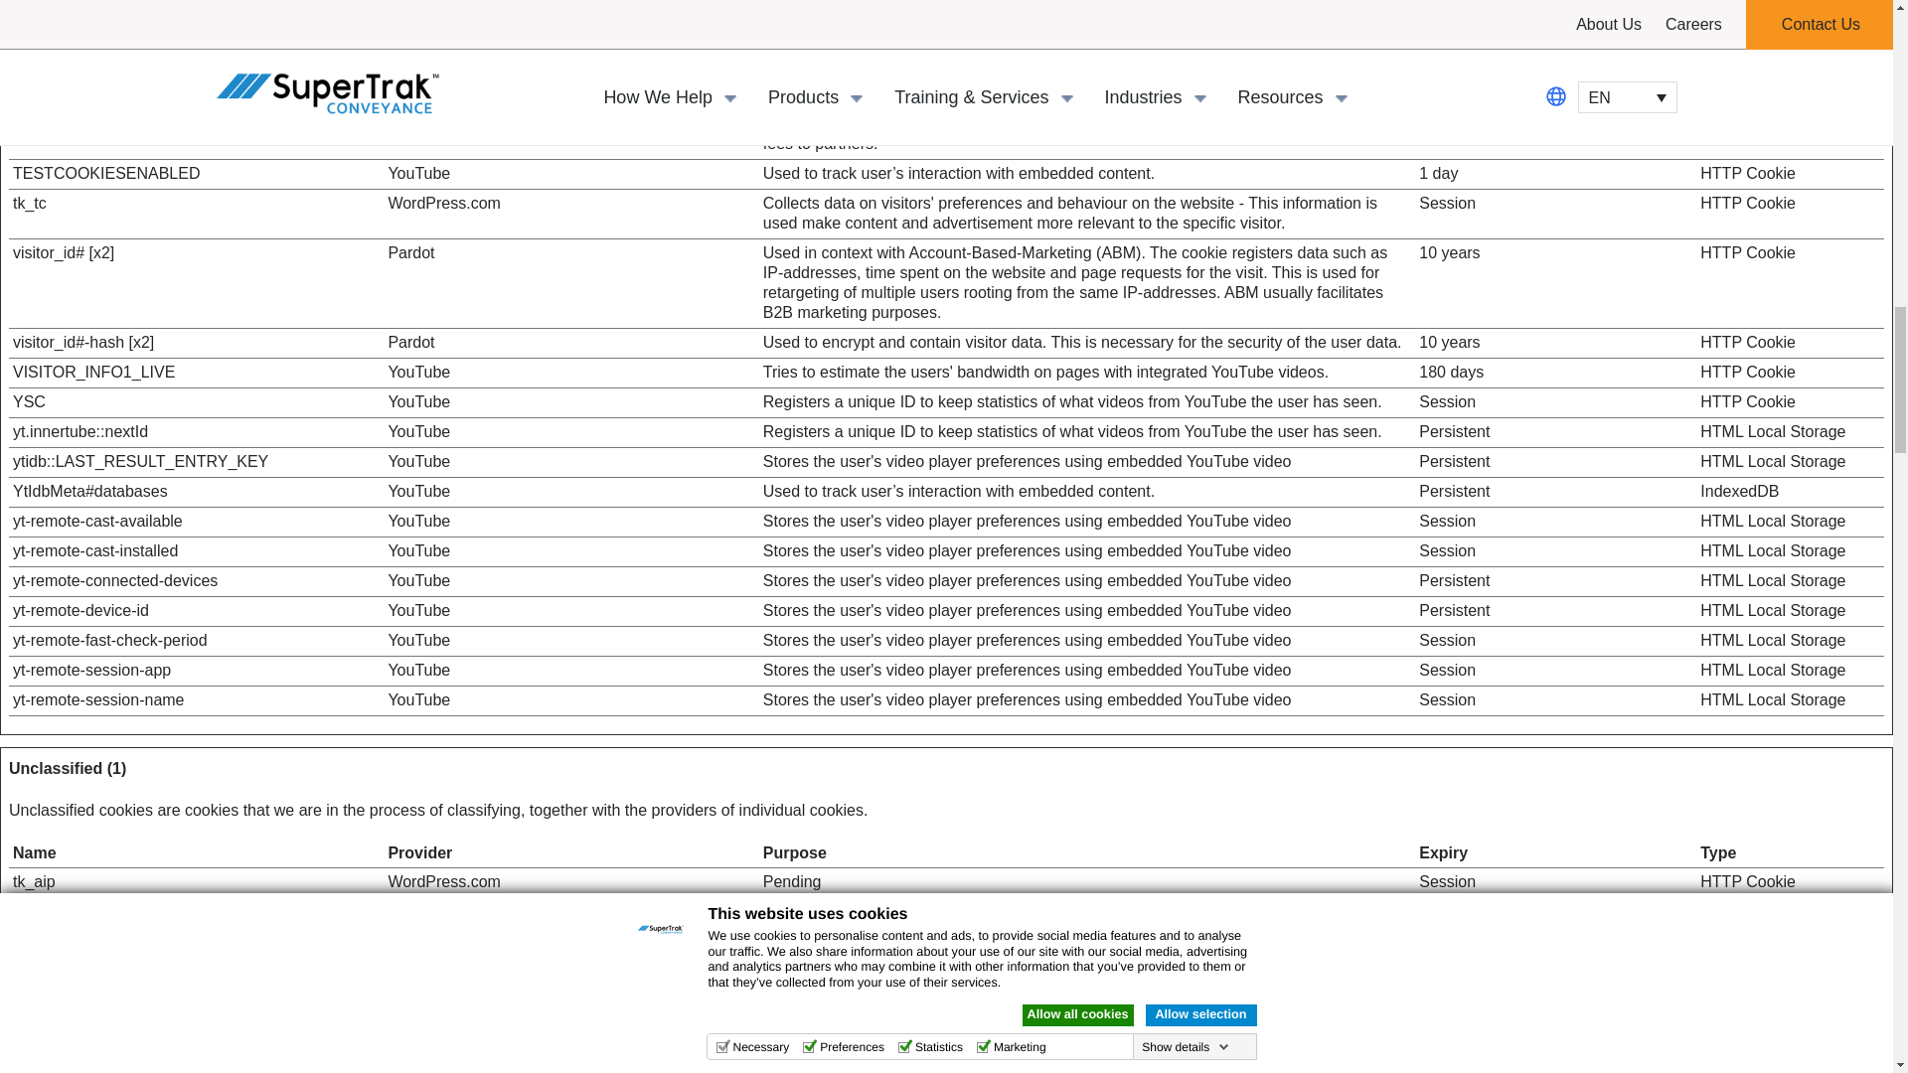 This screenshot has width=1908, height=1073. I want to click on YouTube, so click(418, 461).